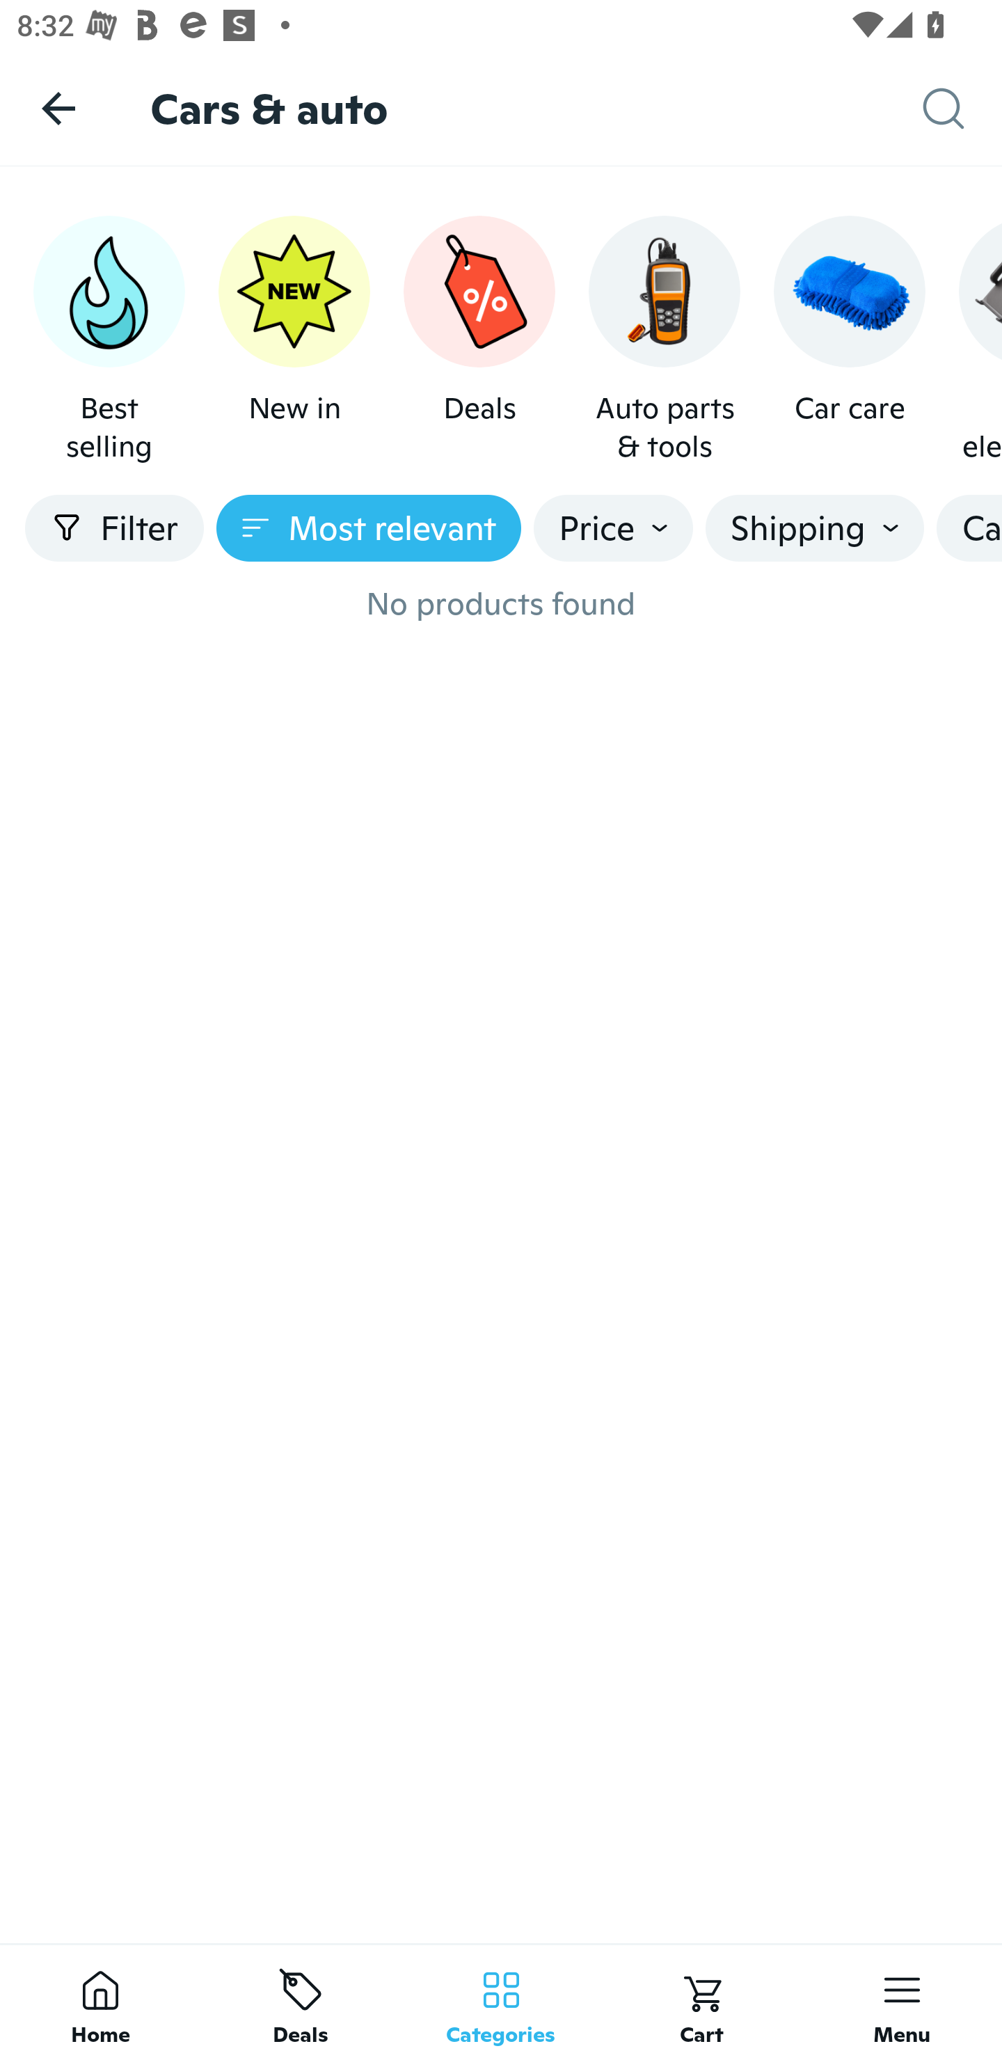  Describe the element at coordinates (301, 2002) in the screenshot. I see `Deals` at that location.